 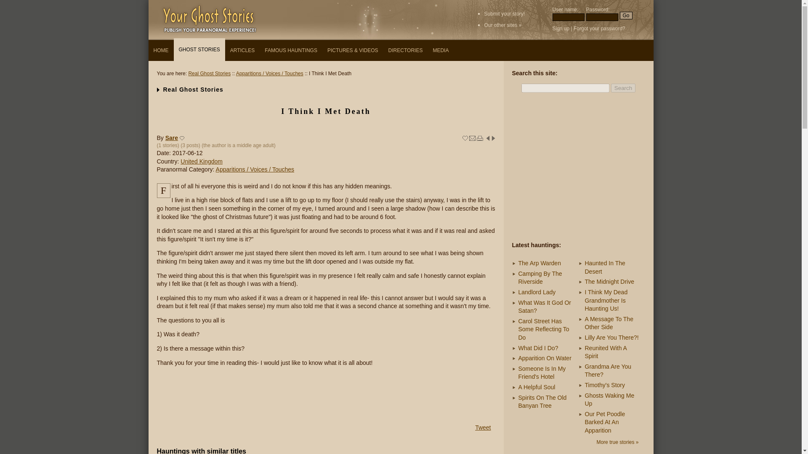 I want to click on MEDIA, so click(x=440, y=50).